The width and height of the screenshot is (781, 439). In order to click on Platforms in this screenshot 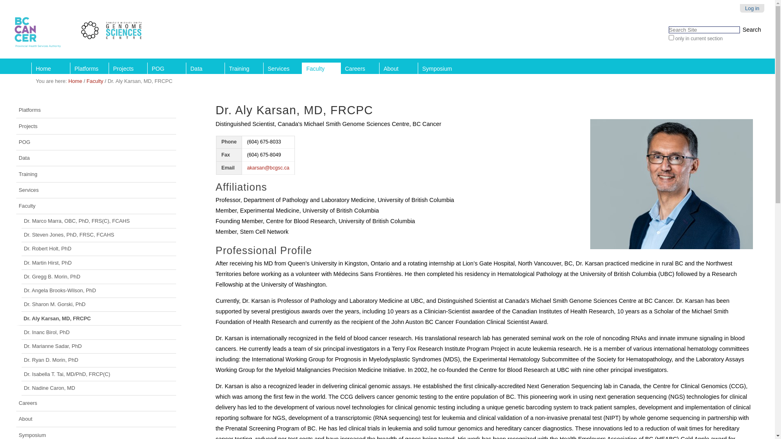, I will do `click(96, 111)`.